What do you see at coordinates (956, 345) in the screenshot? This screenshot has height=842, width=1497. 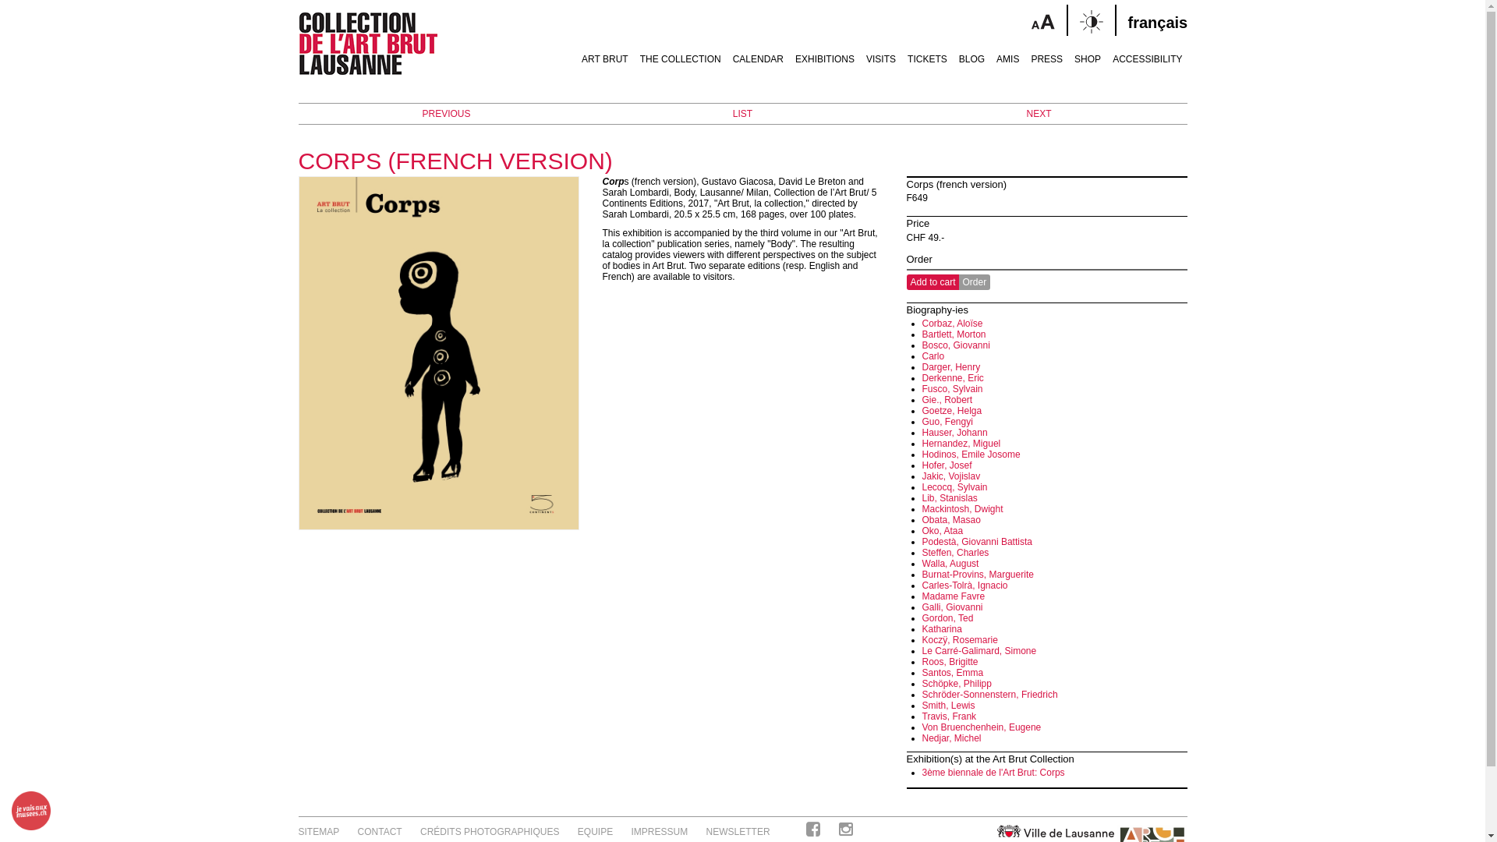 I see `Bosco, Giovanni` at bounding box center [956, 345].